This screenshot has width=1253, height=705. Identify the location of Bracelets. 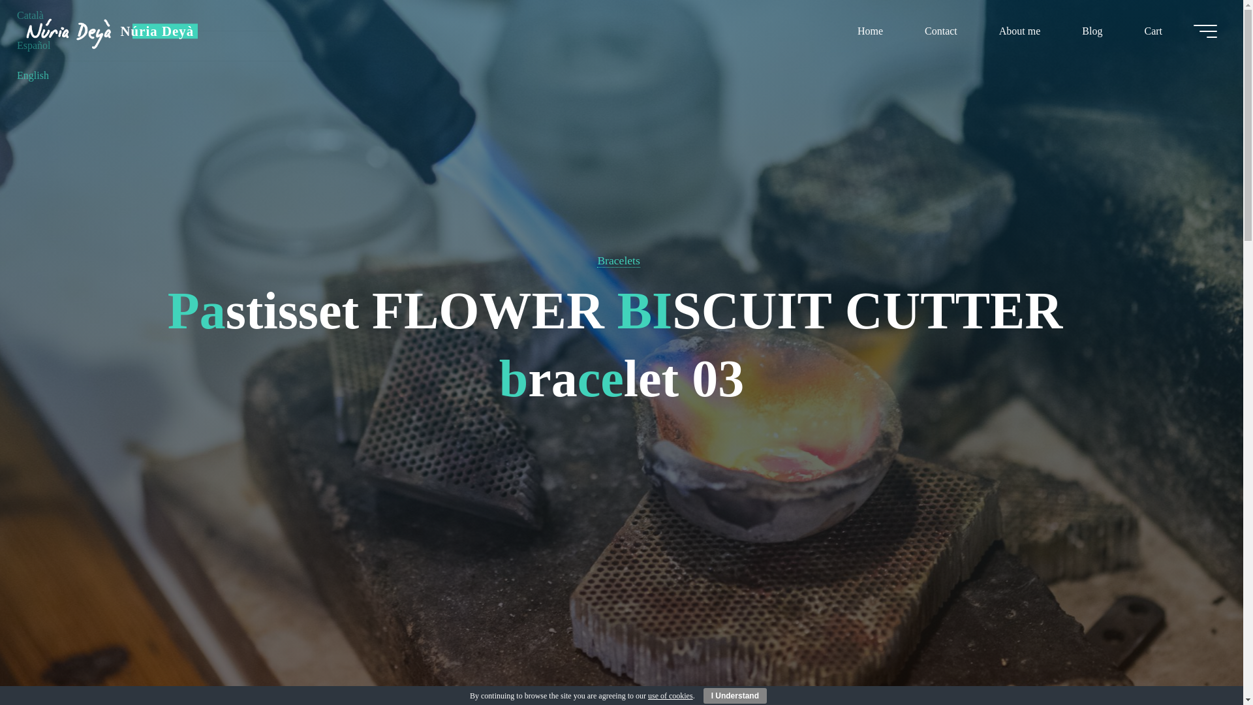
(618, 260).